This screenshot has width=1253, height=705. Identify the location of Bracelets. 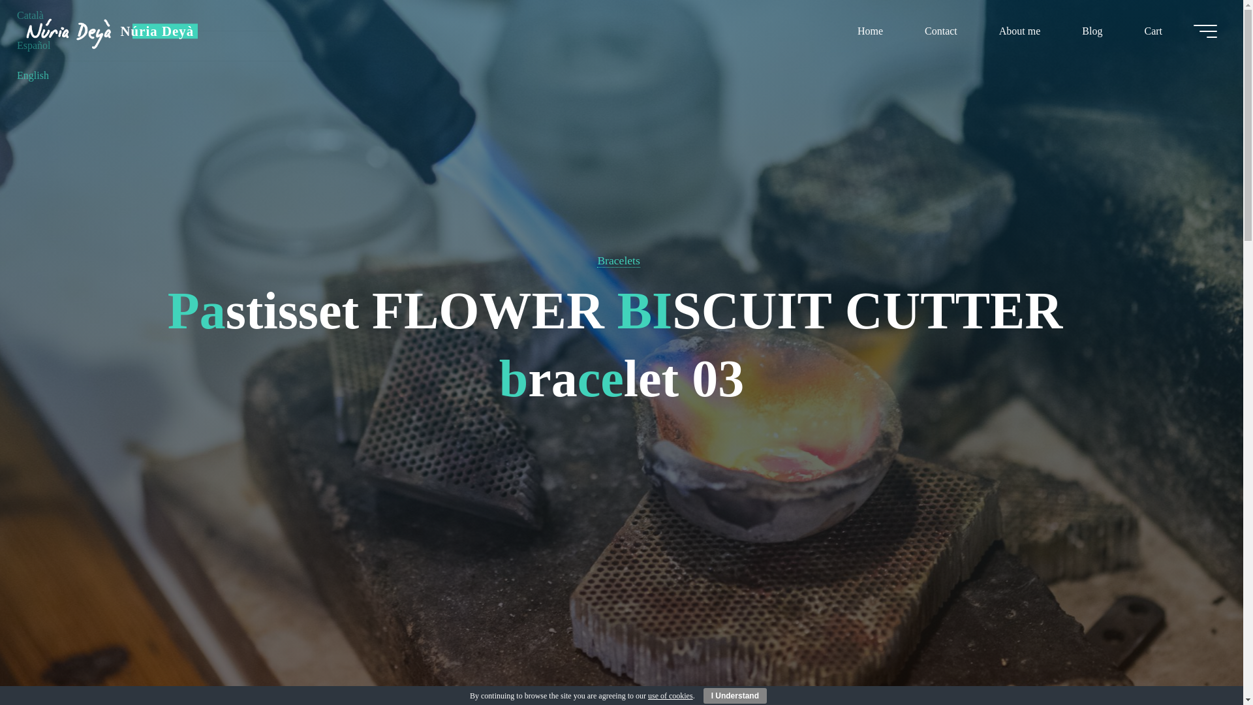
(618, 260).